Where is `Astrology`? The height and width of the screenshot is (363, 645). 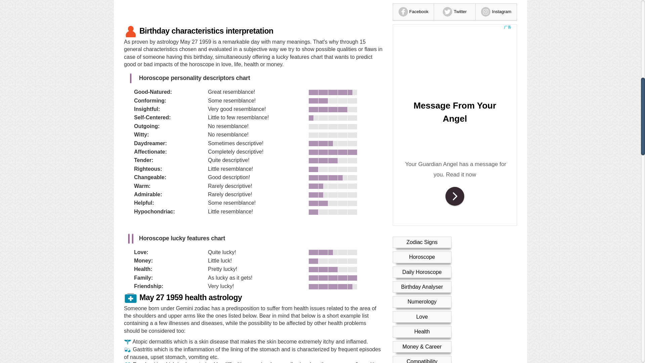 Astrology is located at coordinates (422, 32).